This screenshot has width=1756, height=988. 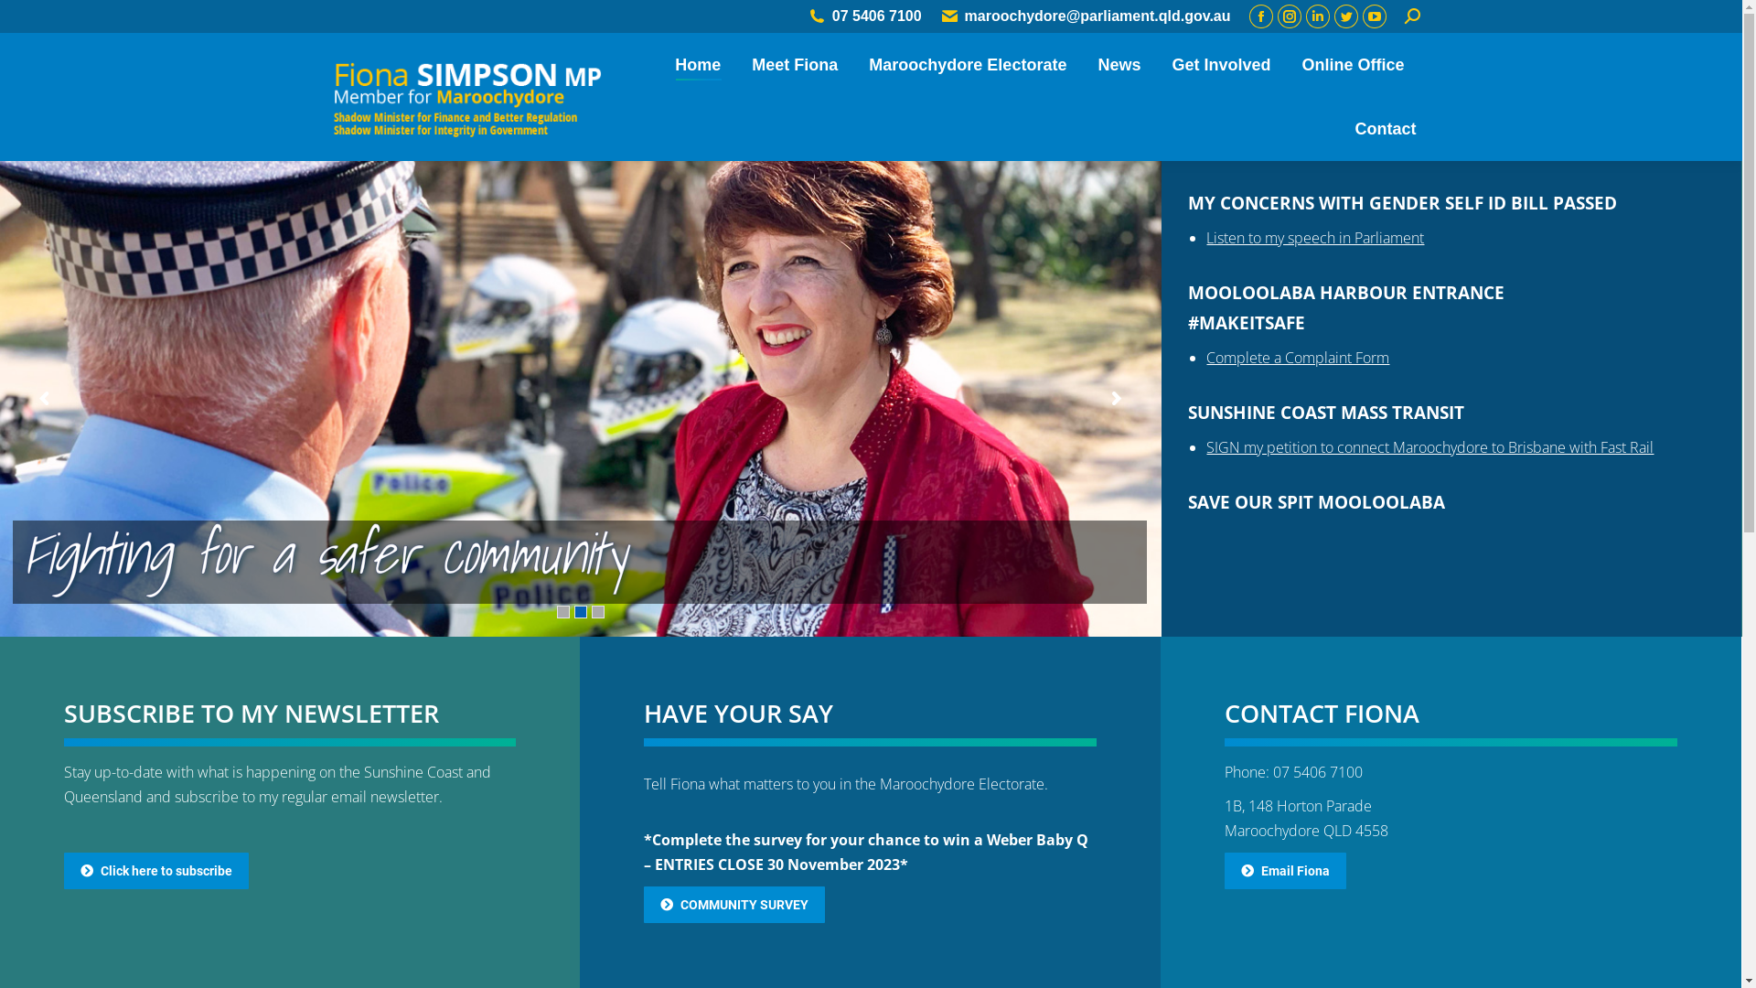 What do you see at coordinates (1346, 16) in the screenshot?
I see `Twitter page opens in new window` at bounding box center [1346, 16].